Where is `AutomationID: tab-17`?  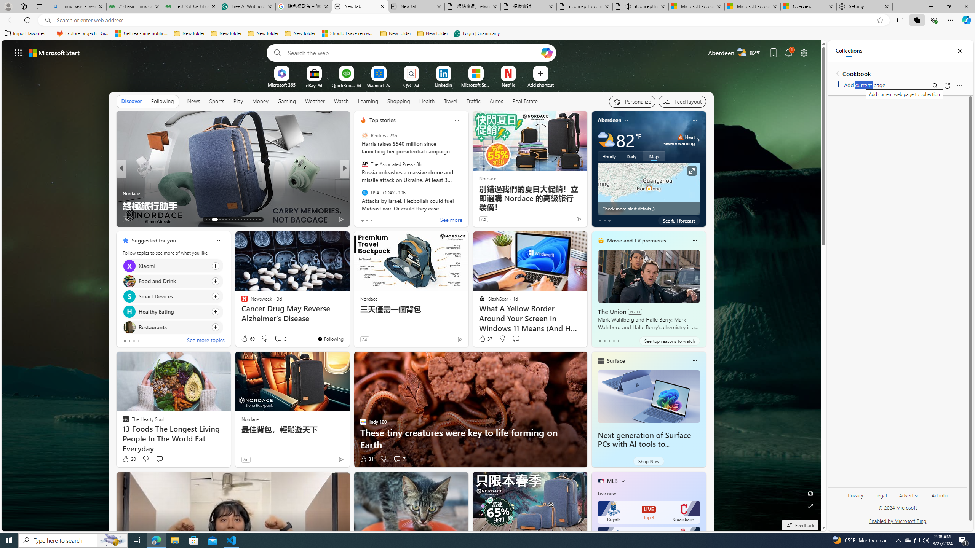 AutomationID: tab-17 is located at coordinates (222, 220).